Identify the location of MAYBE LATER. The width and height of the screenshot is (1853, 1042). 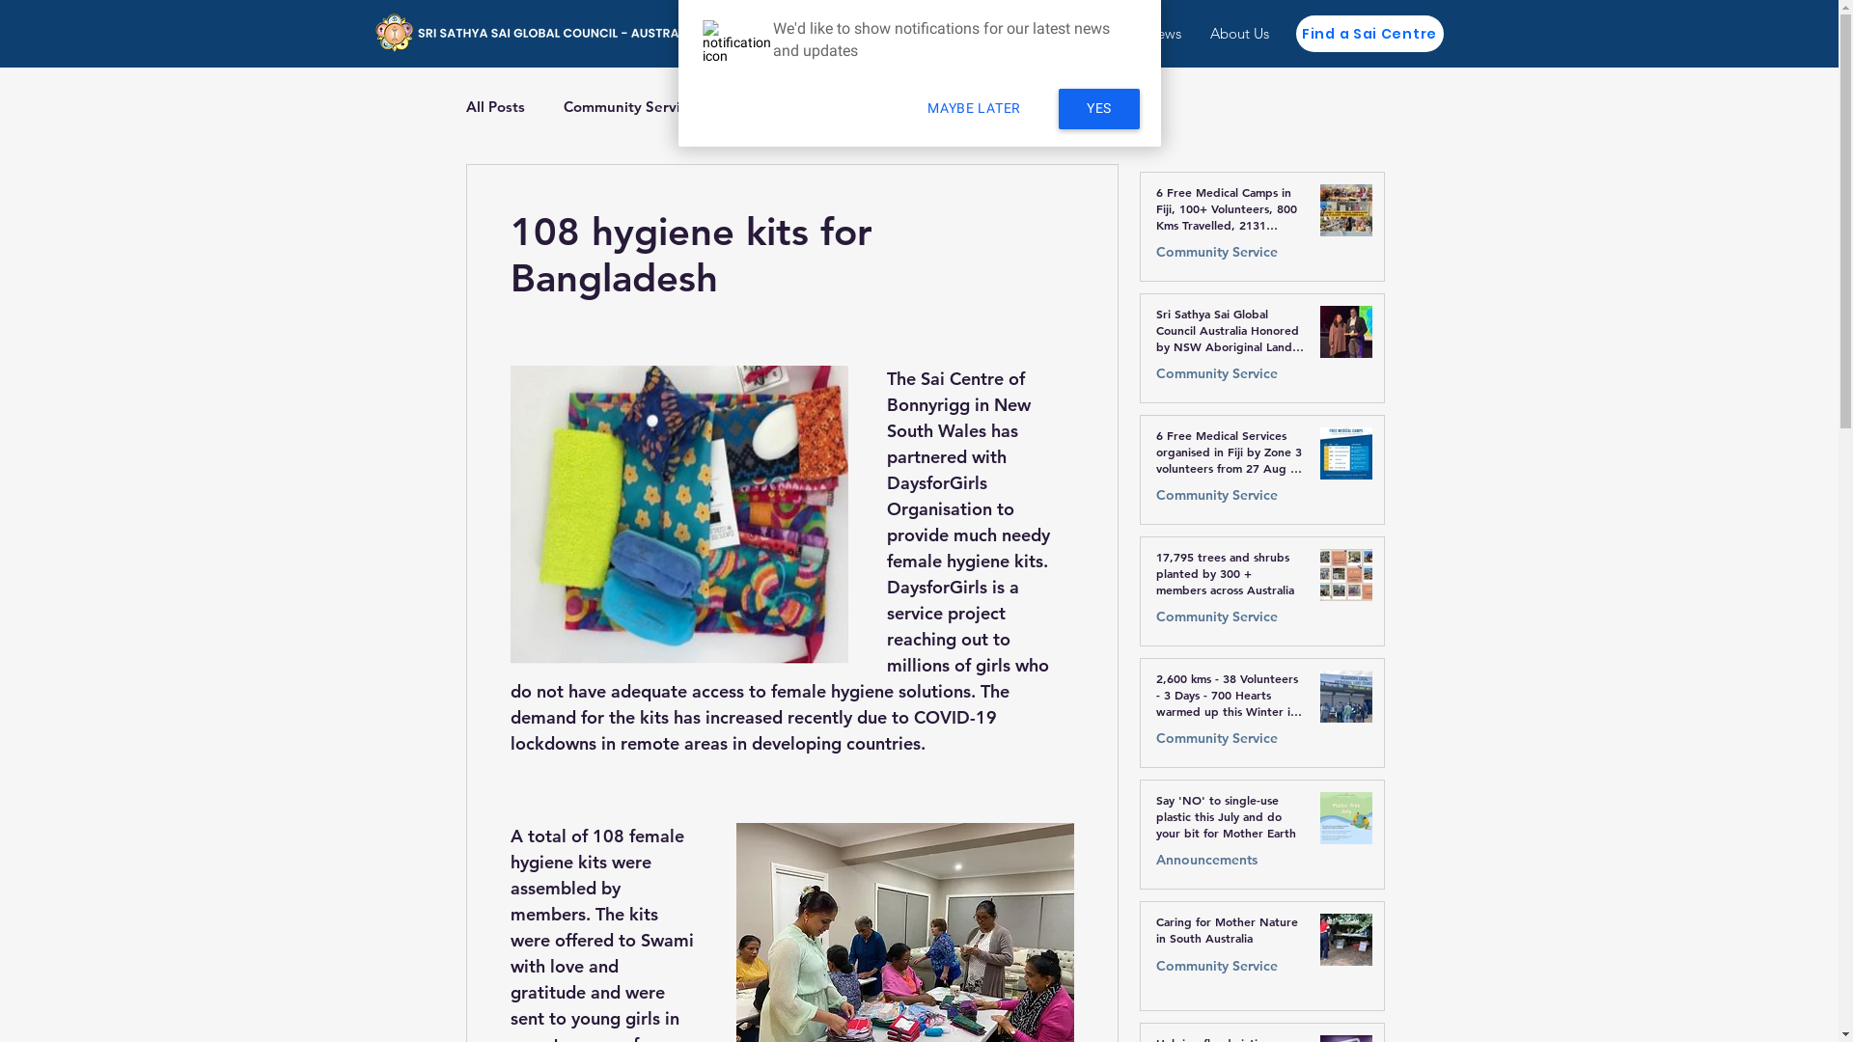
(975, 110).